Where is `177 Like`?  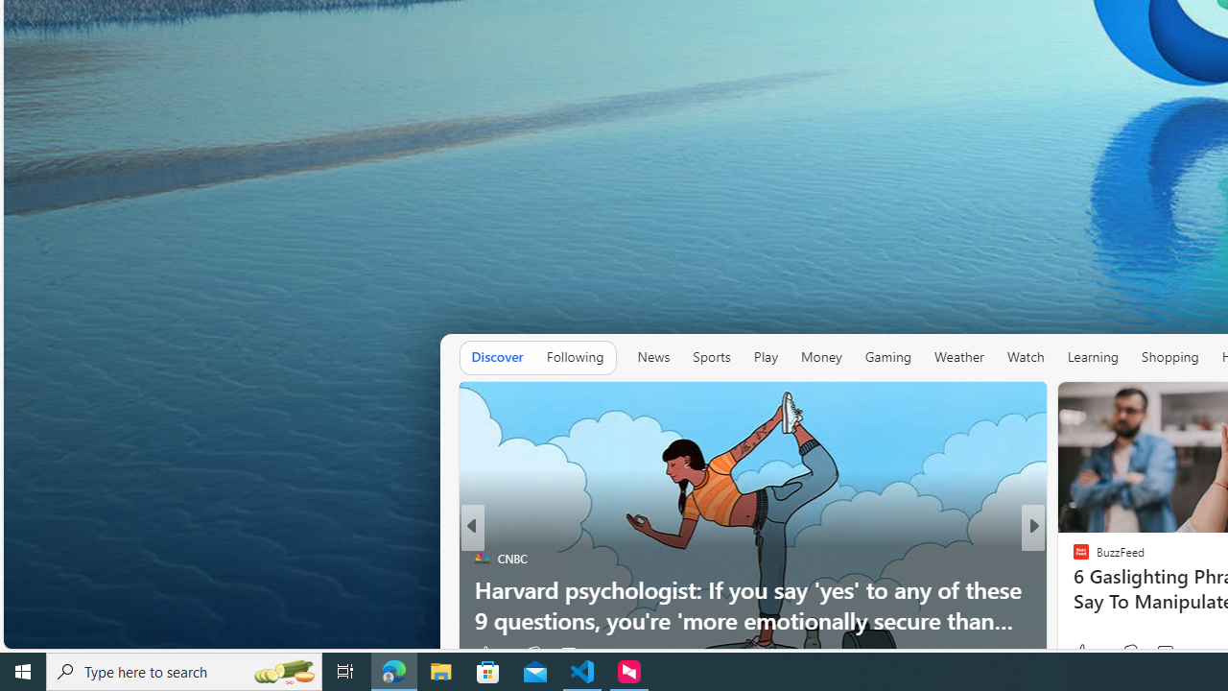 177 Like is located at coordinates (1086, 654).